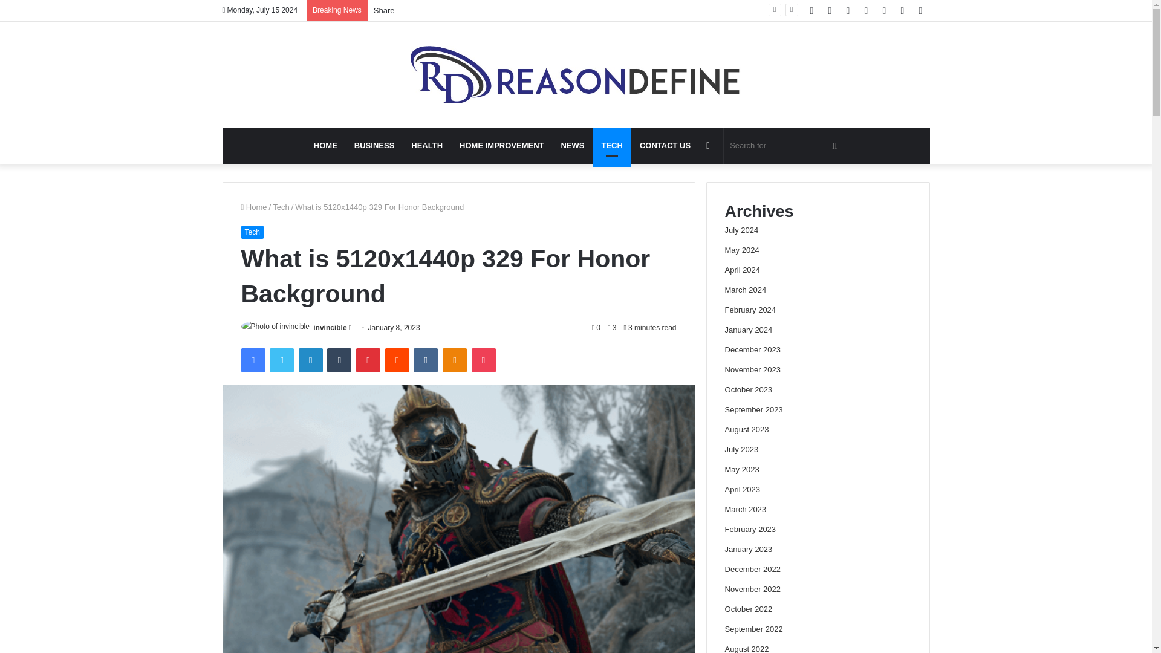  I want to click on NEWS, so click(572, 145).